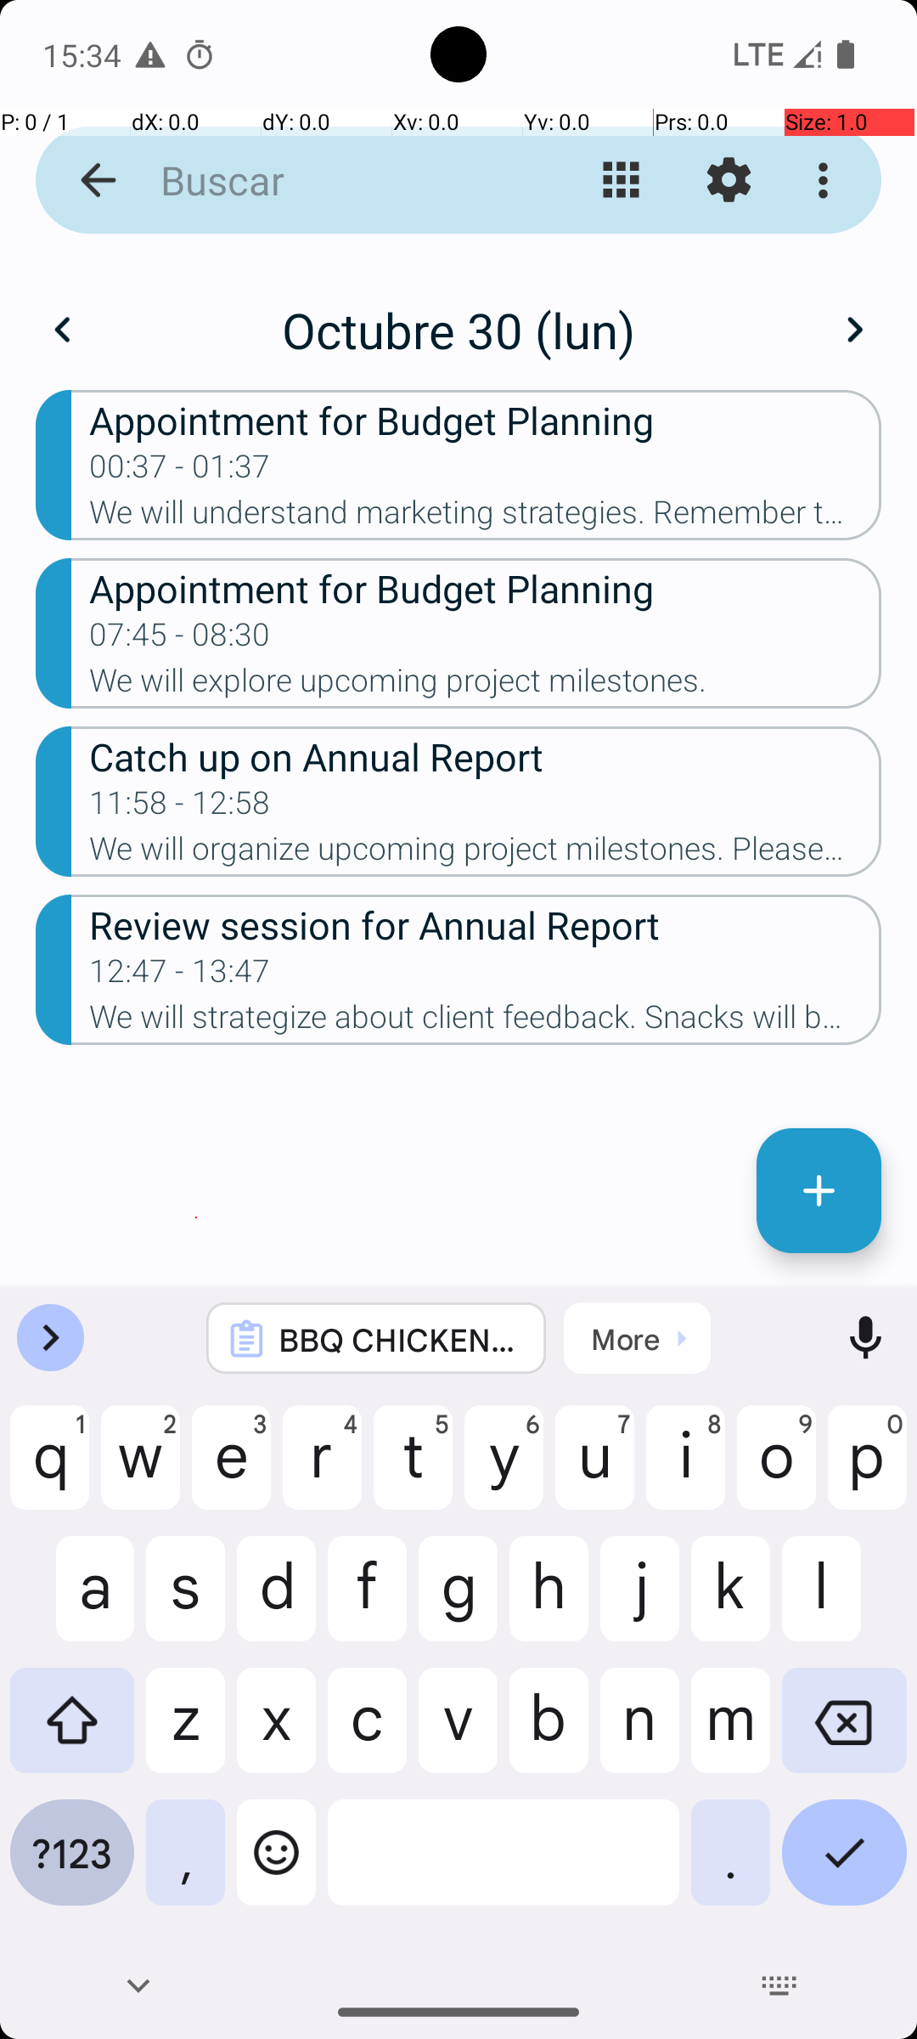 This screenshot has width=917, height=2039. Describe the element at coordinates (399, 1339) in the screenshot. I see `BBQ CHICKEN QUESADILLAS  Servings: 8 servings Time: 45 mins  A quick and easy meal, perfect for busy weekdays.  Ingredients: - as needed  Directions: 1. Mix shredded cooked chicken with BBQ sauce. Place on tortillas with cheese, fold and cook until crispy. Feel free to substitute with ingredients you have on hand.  Shared with https://play.google.com/store/apps/details?id=com.flauschcode.broccoli` at that location.